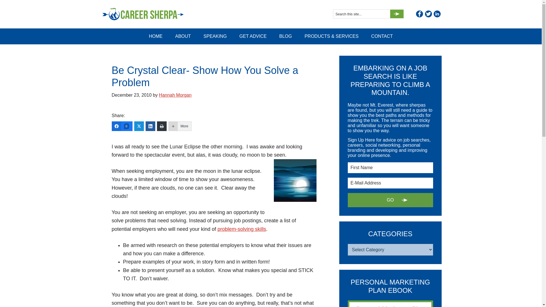 The width and height of the screenshot is (546, 307). What do you see at coordinates (390, 200) in the screenshot?
I see `Go` at bounding box center [390, 200].